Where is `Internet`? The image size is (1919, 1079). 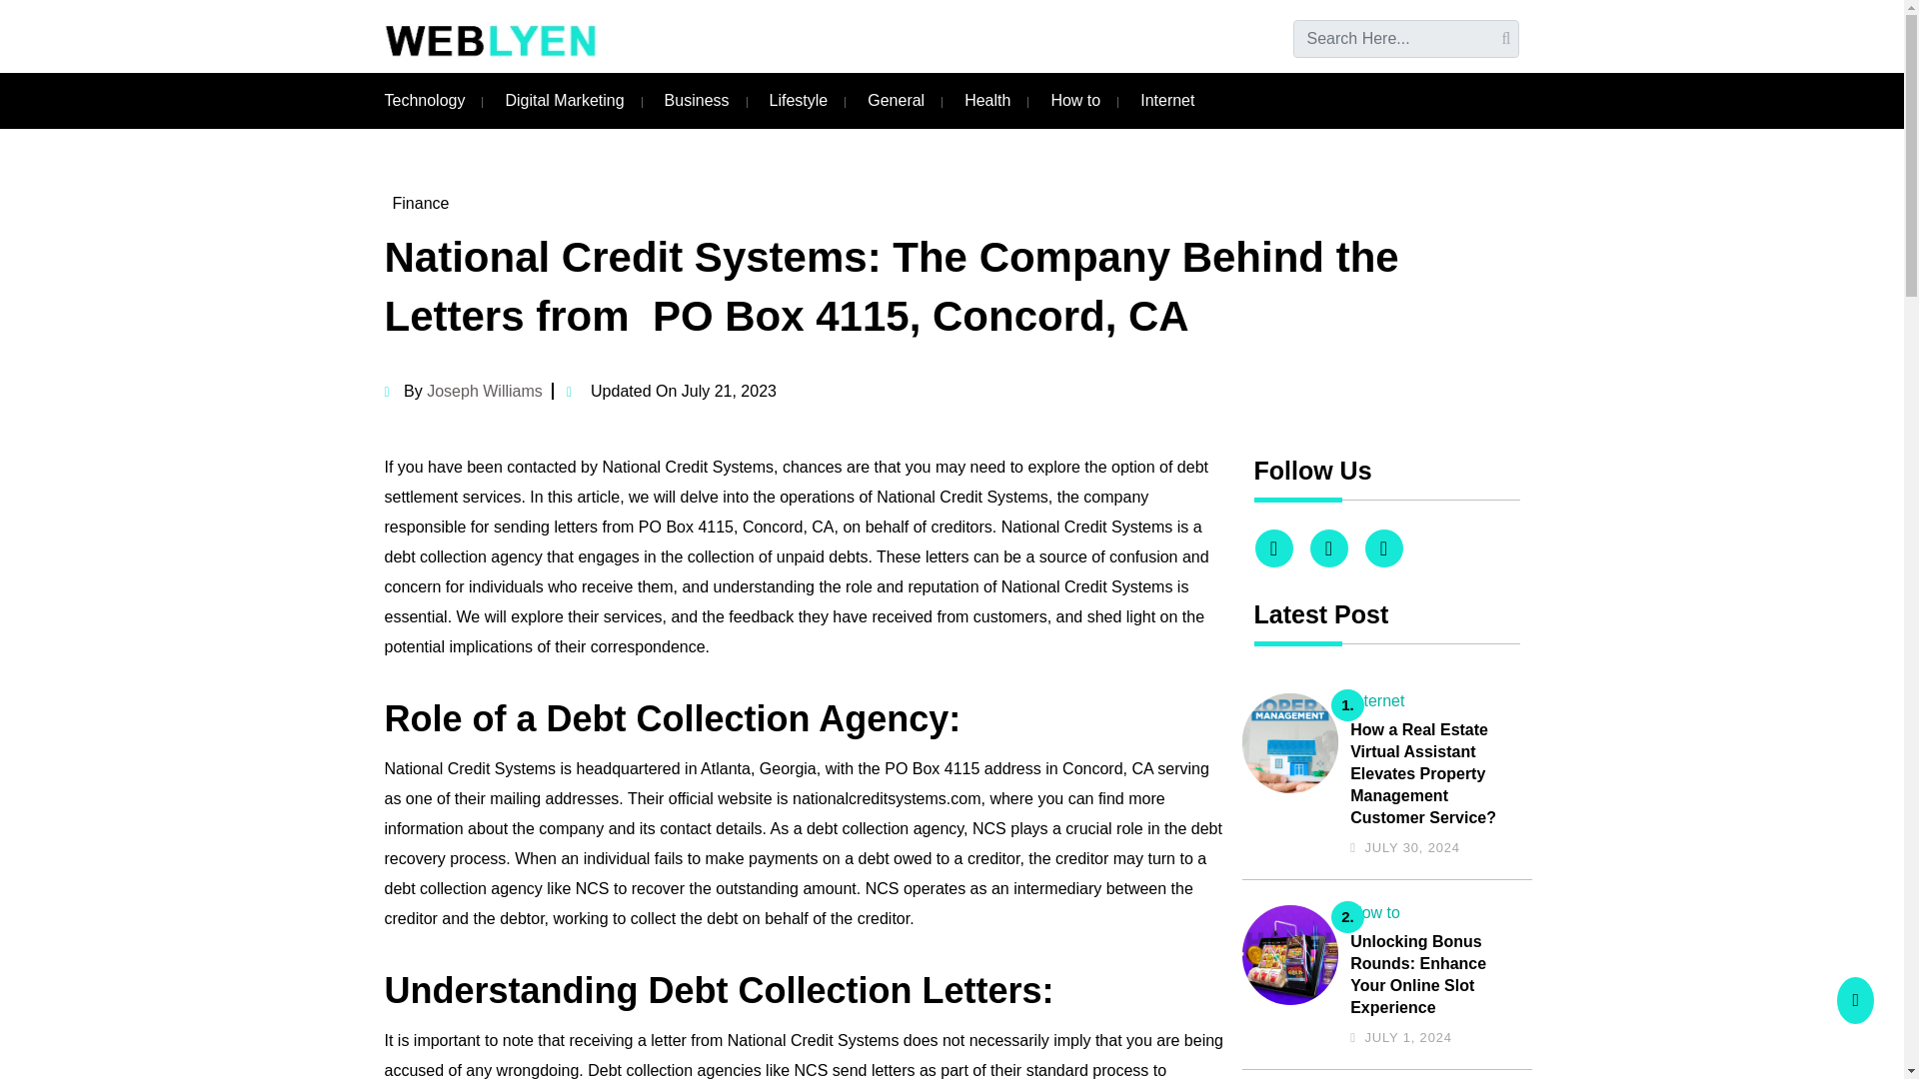
Internet is located at coordinates (1377, 700).